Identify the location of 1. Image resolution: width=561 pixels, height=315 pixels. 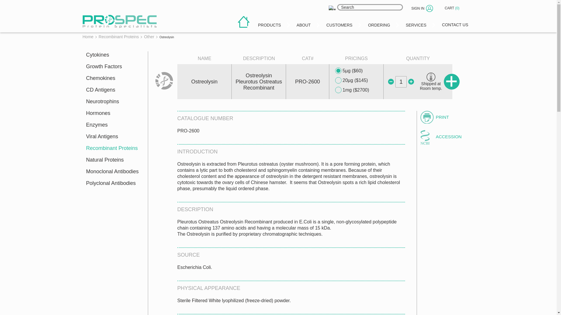
(401, 82).